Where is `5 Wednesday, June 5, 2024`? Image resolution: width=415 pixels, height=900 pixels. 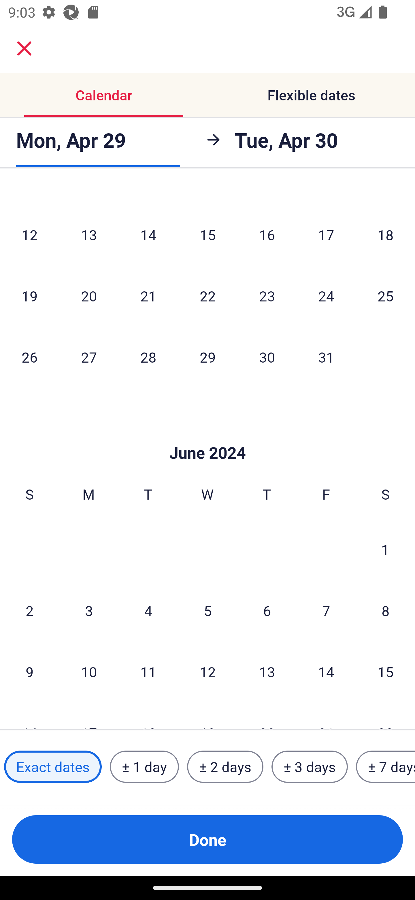 5 Wednesday, June 5, 2024 is located at coordinates (207, 610).